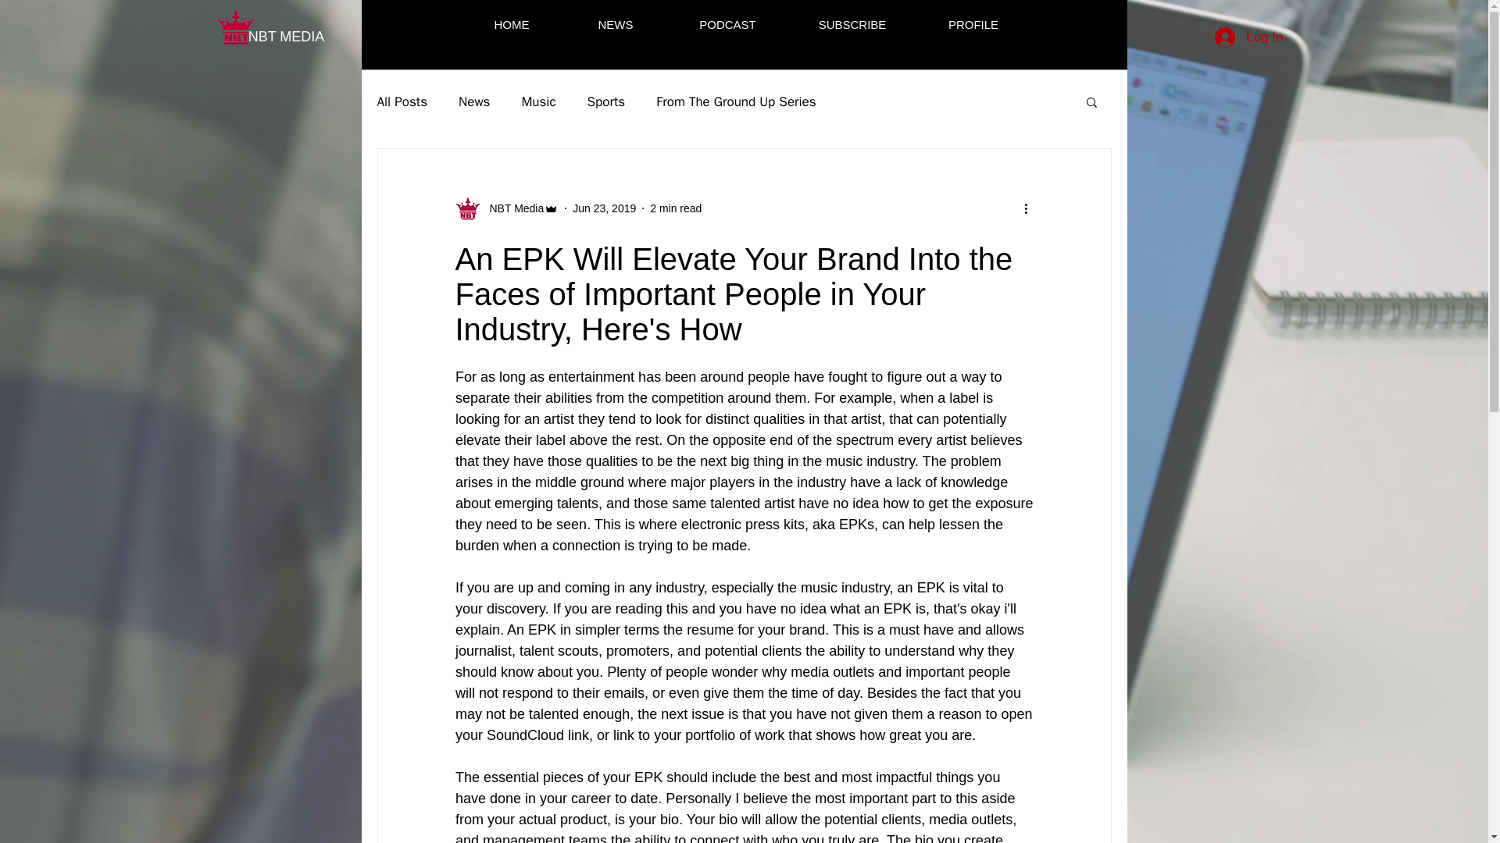 The width and height of the screenshot is (1500, 843). Describe the element at coordinates (616, 25) in the screenshot. I see `NEWS` at that location.